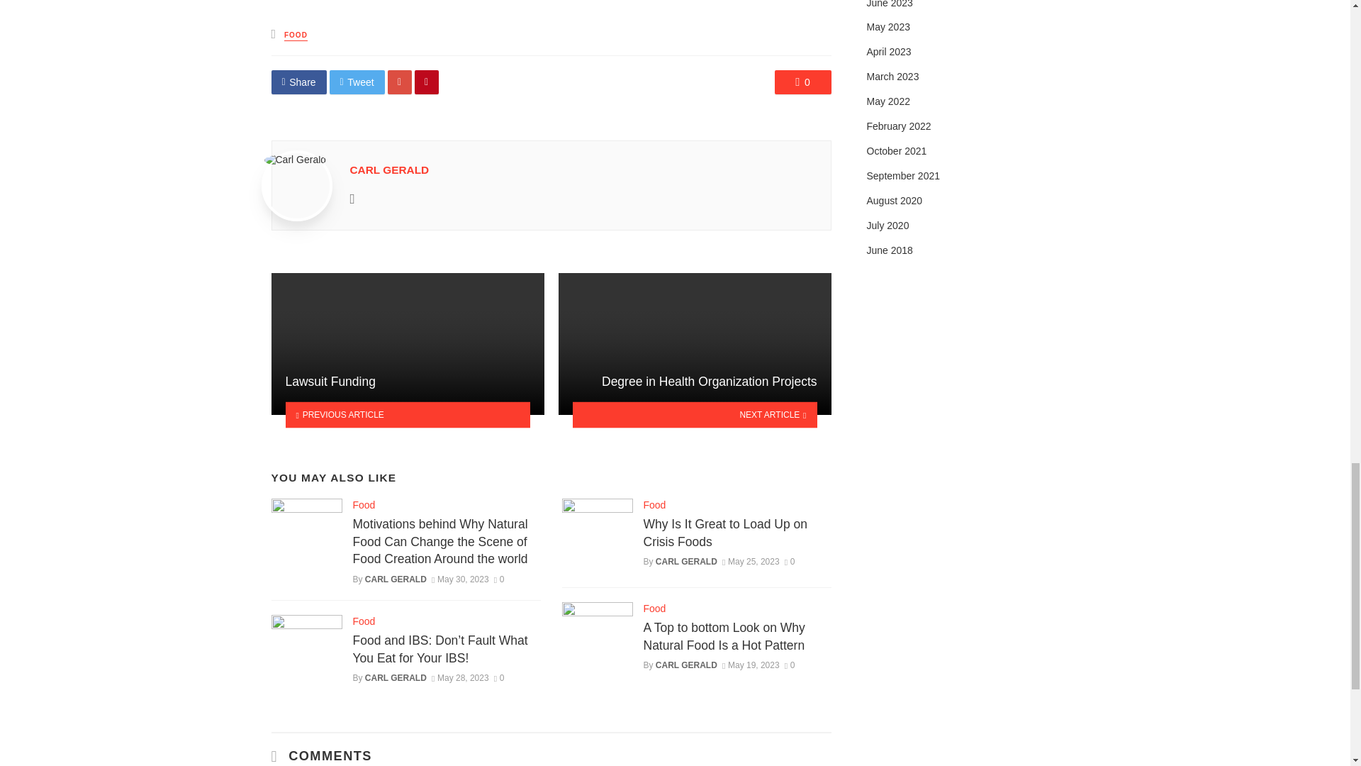 Image resolution: width=1361 pixels, height=766 pixels. What do you see at coordinates (298, 82) in the screenshot?
I see `Share` at bounding box center [298, 82].